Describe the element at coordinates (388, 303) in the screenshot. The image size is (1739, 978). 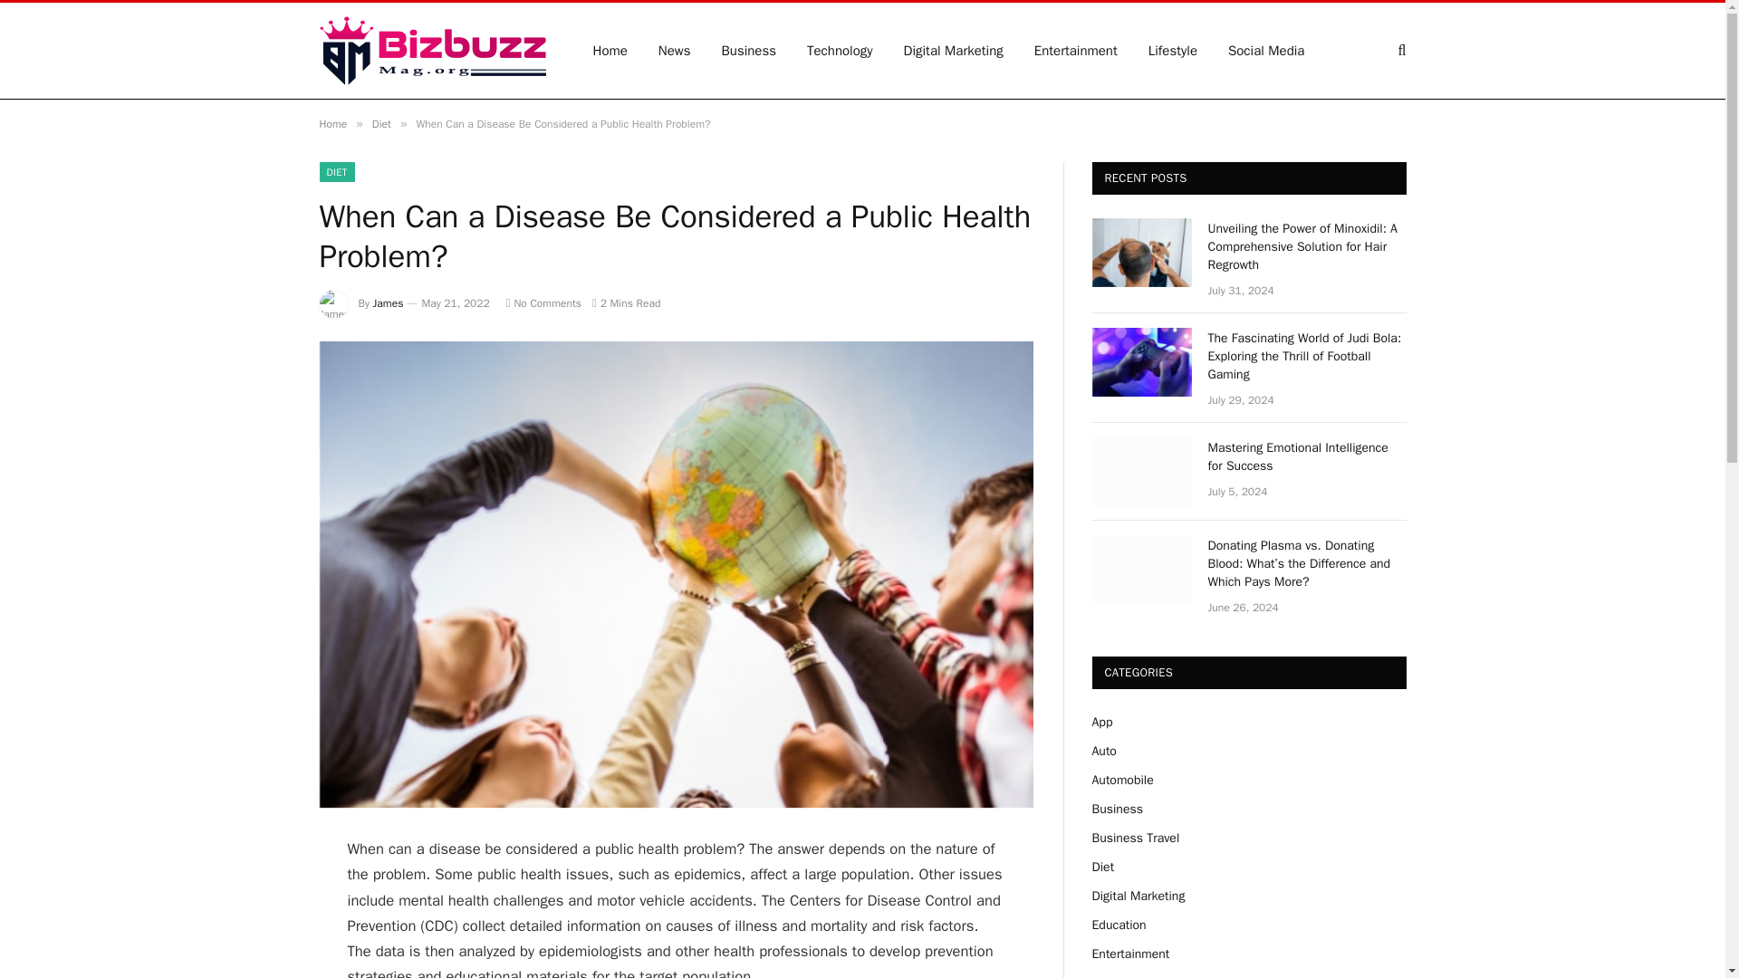
I see `James` at that location.